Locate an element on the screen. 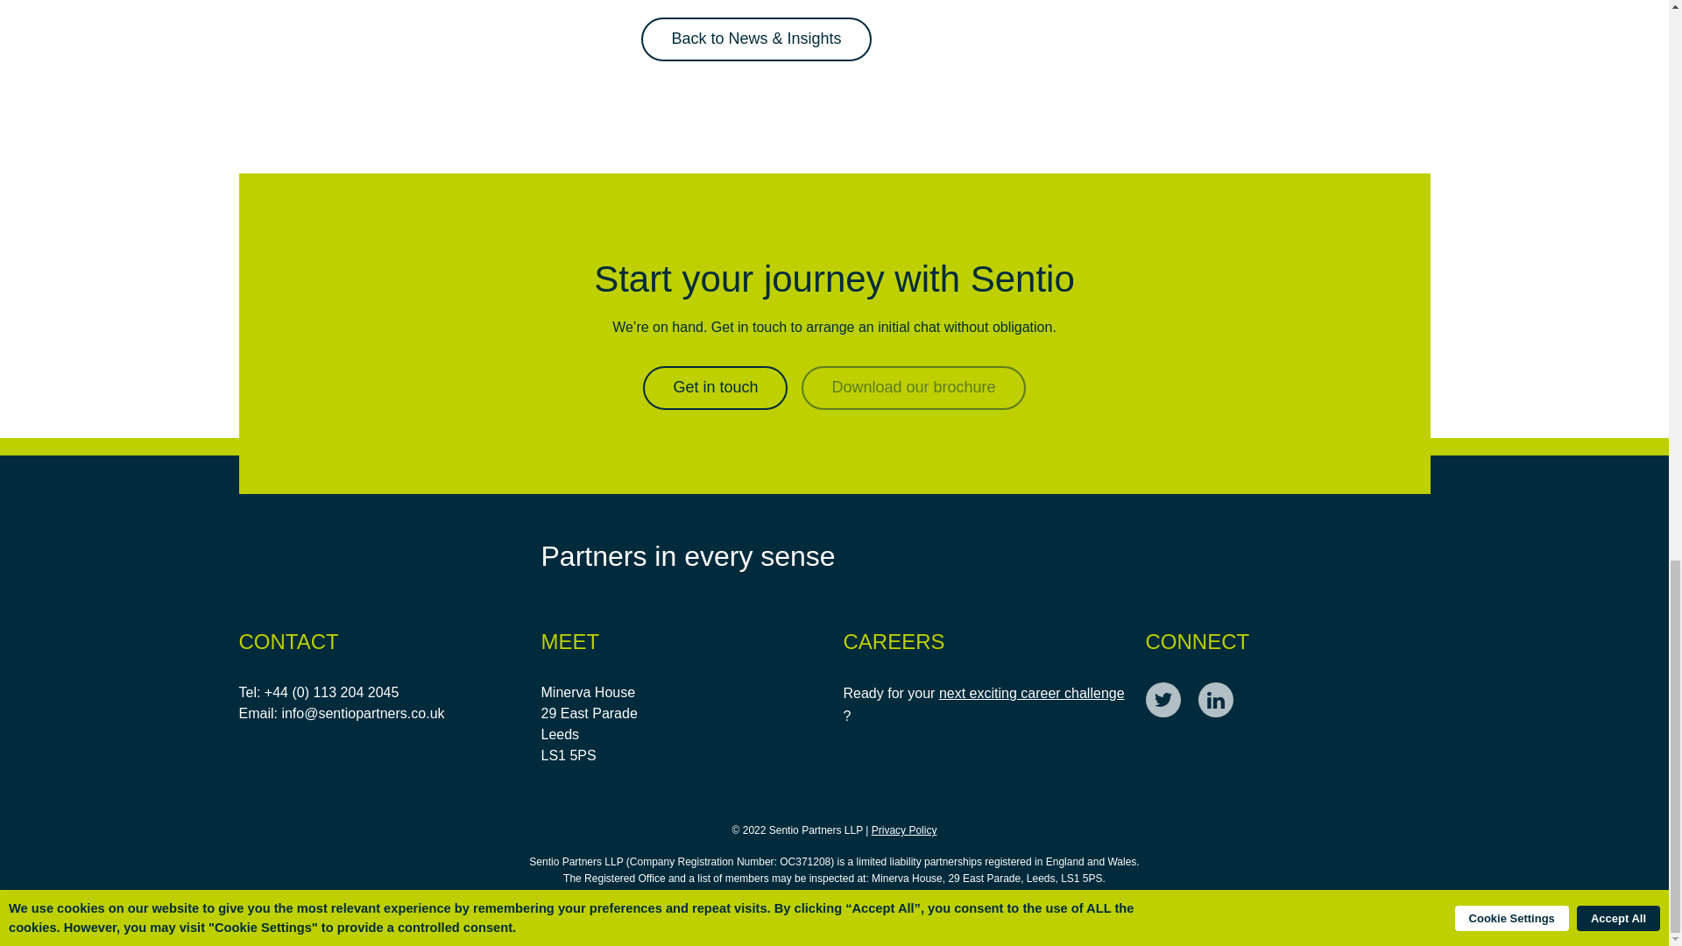  next exciting career challenge is located at coordinates (1032, 693).